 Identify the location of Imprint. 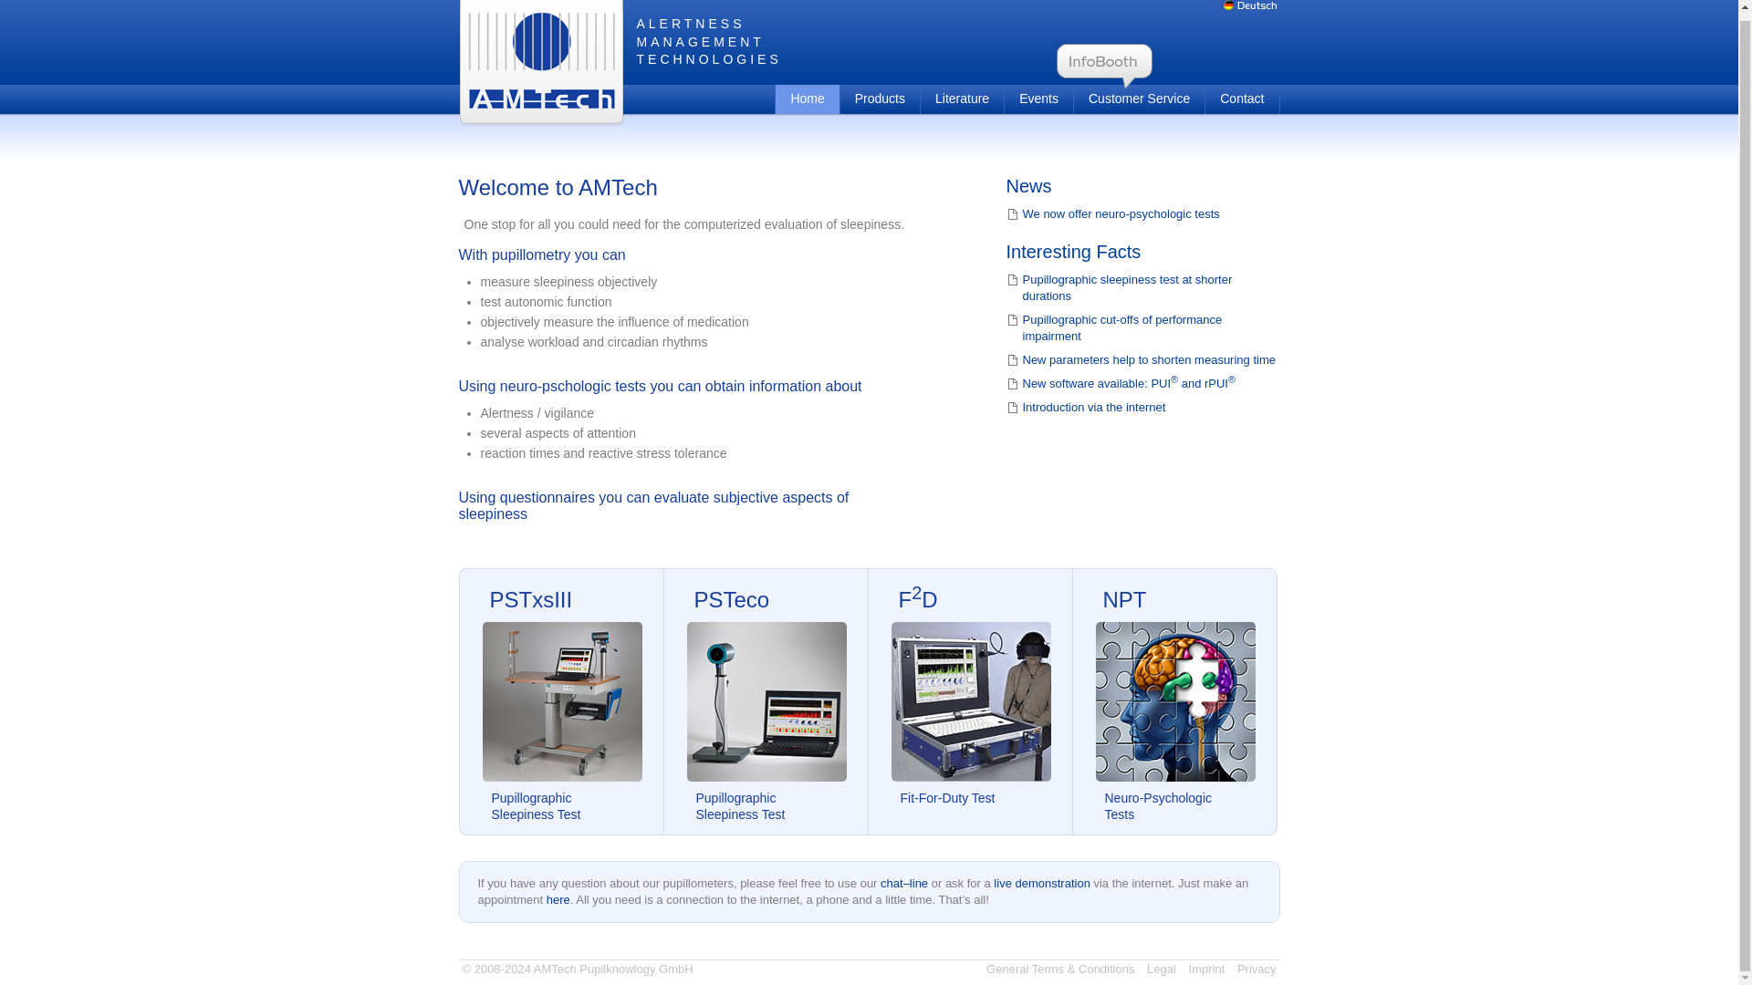
(1206, 969).